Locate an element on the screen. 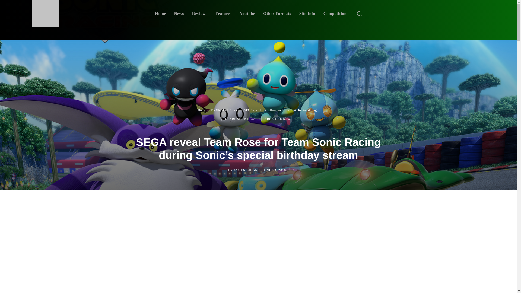  View all posts in TheXboxHub News... is located at coordinates (225, 110).